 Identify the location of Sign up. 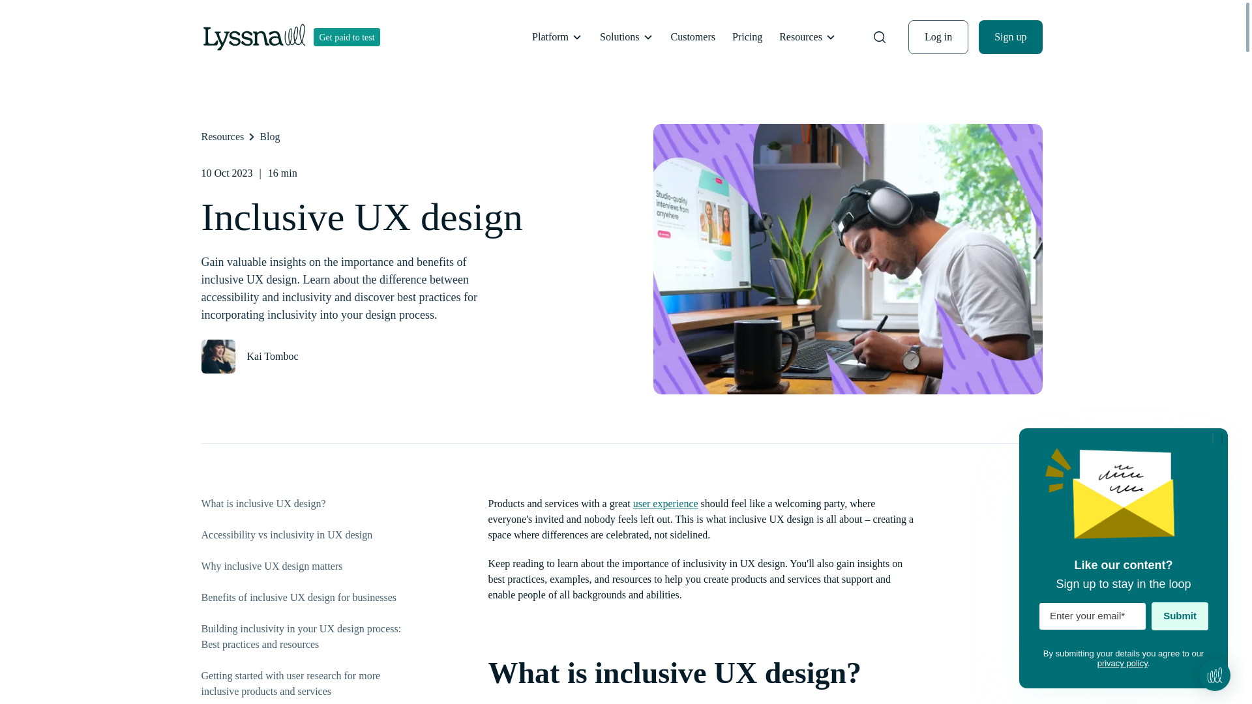
(1010, 38).